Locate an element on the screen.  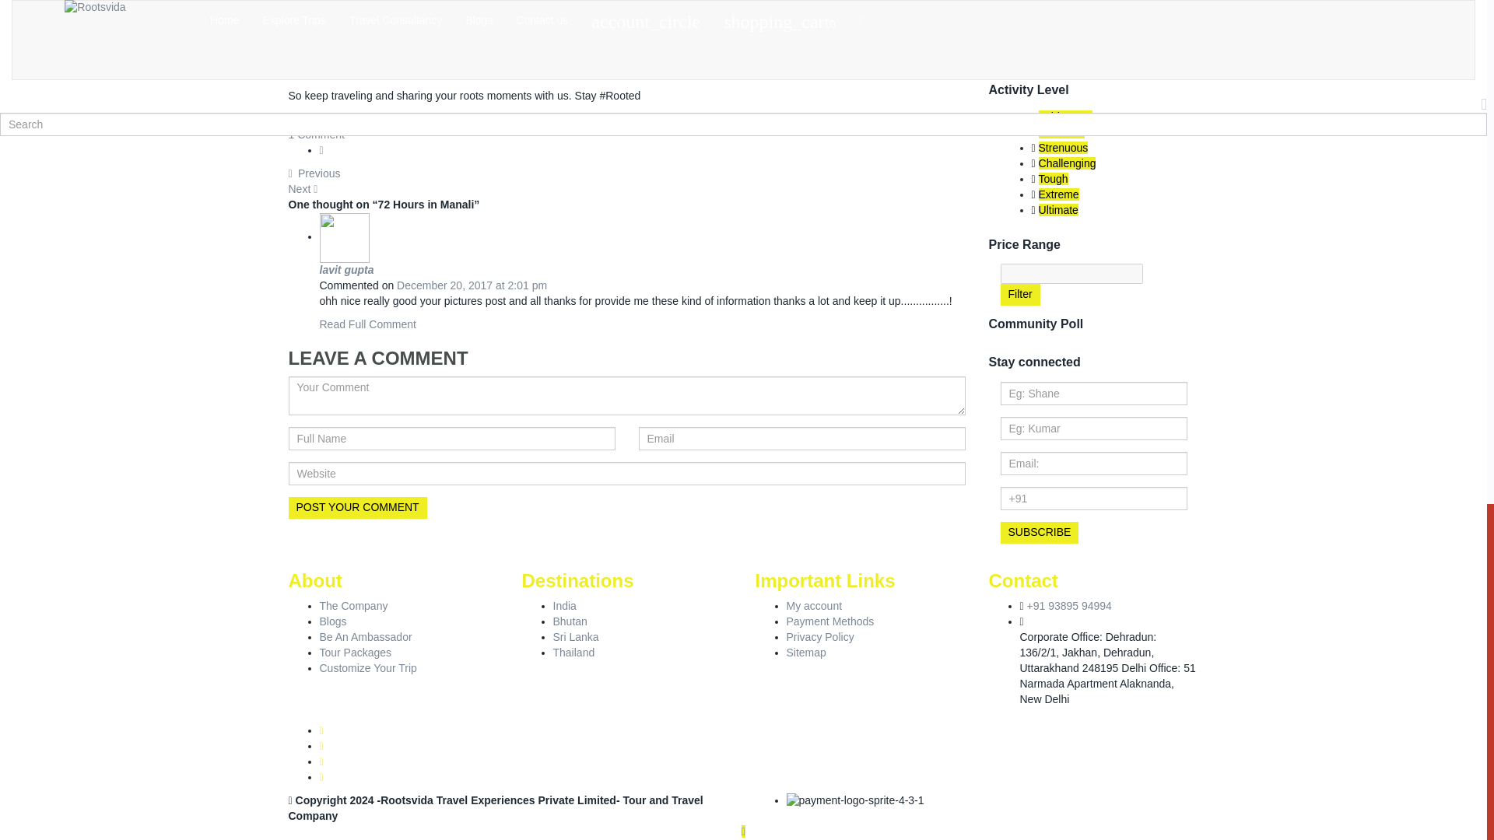
Next   is located at coordinates (303, 188).